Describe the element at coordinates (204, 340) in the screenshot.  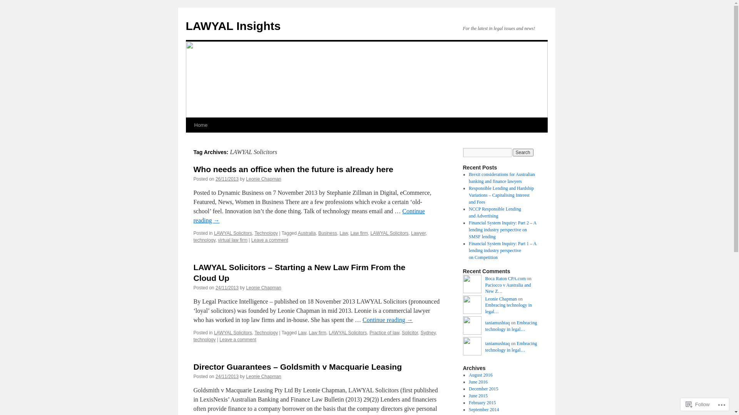
I see `technology` at that location.